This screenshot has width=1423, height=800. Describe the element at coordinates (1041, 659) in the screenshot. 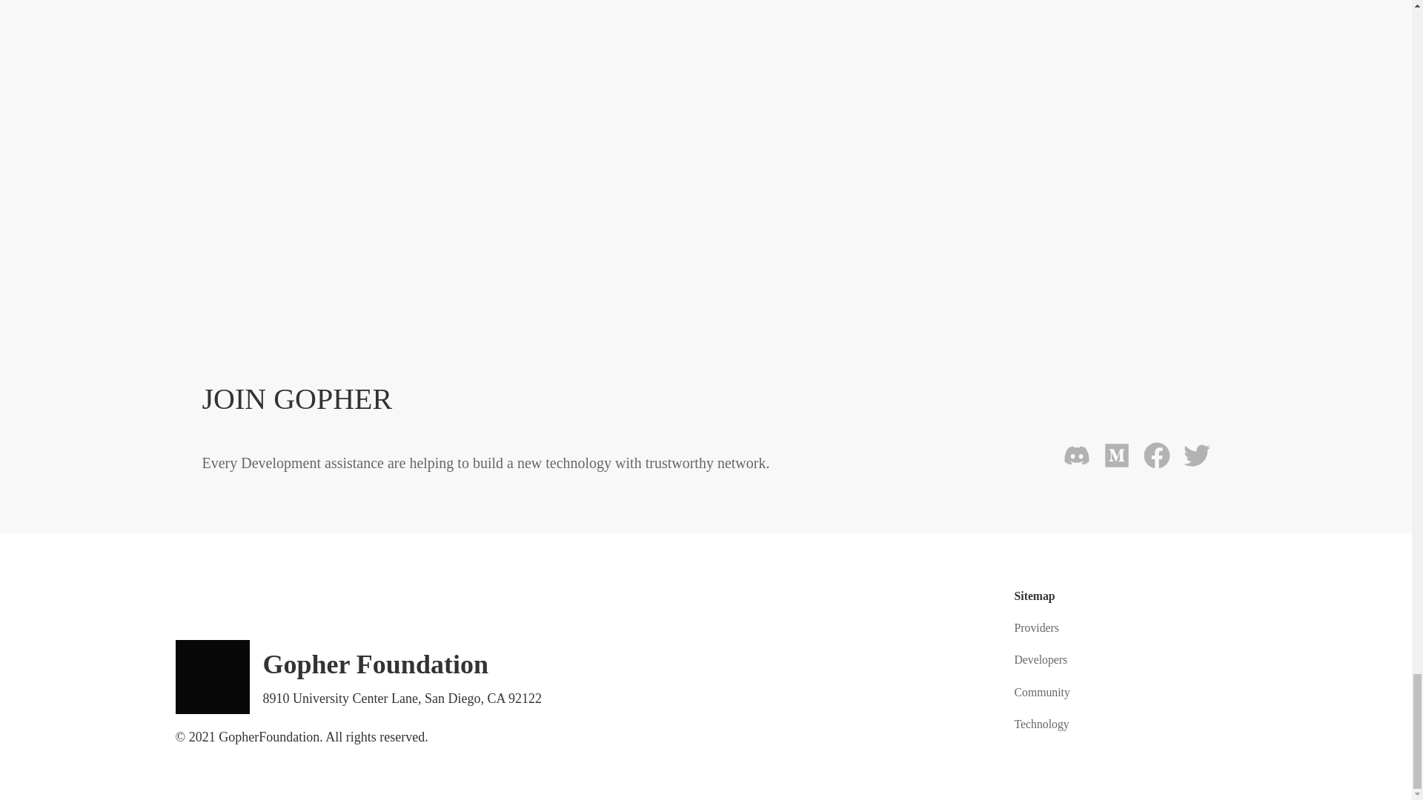

I see `Developers` at that location.